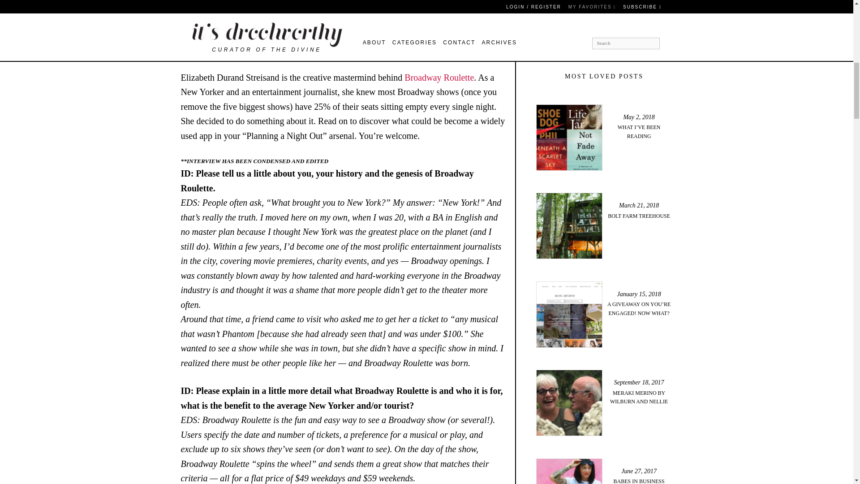 This screenshot has width=860, height=484. Describe the element at coordinates (439, 77) in the screenshot. I see `Broadway Roulette` at that location.